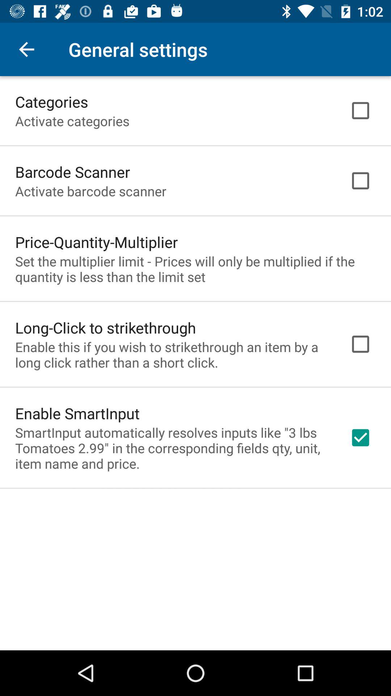  Describe the element at coordinates (173, 355) in the screenshot. I see `jump until the enable this if item` at that location.